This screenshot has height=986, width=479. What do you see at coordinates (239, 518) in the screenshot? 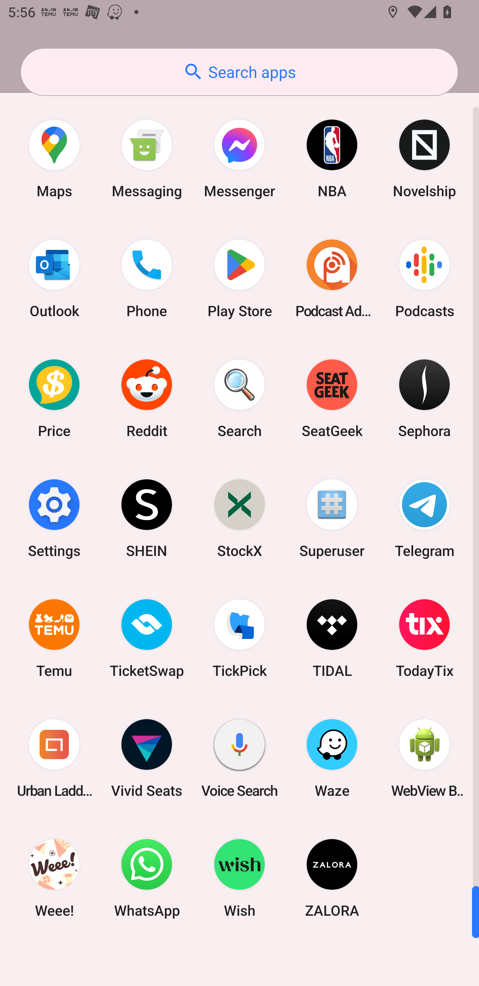
I see `StockX` at bounding box center [239, 518].